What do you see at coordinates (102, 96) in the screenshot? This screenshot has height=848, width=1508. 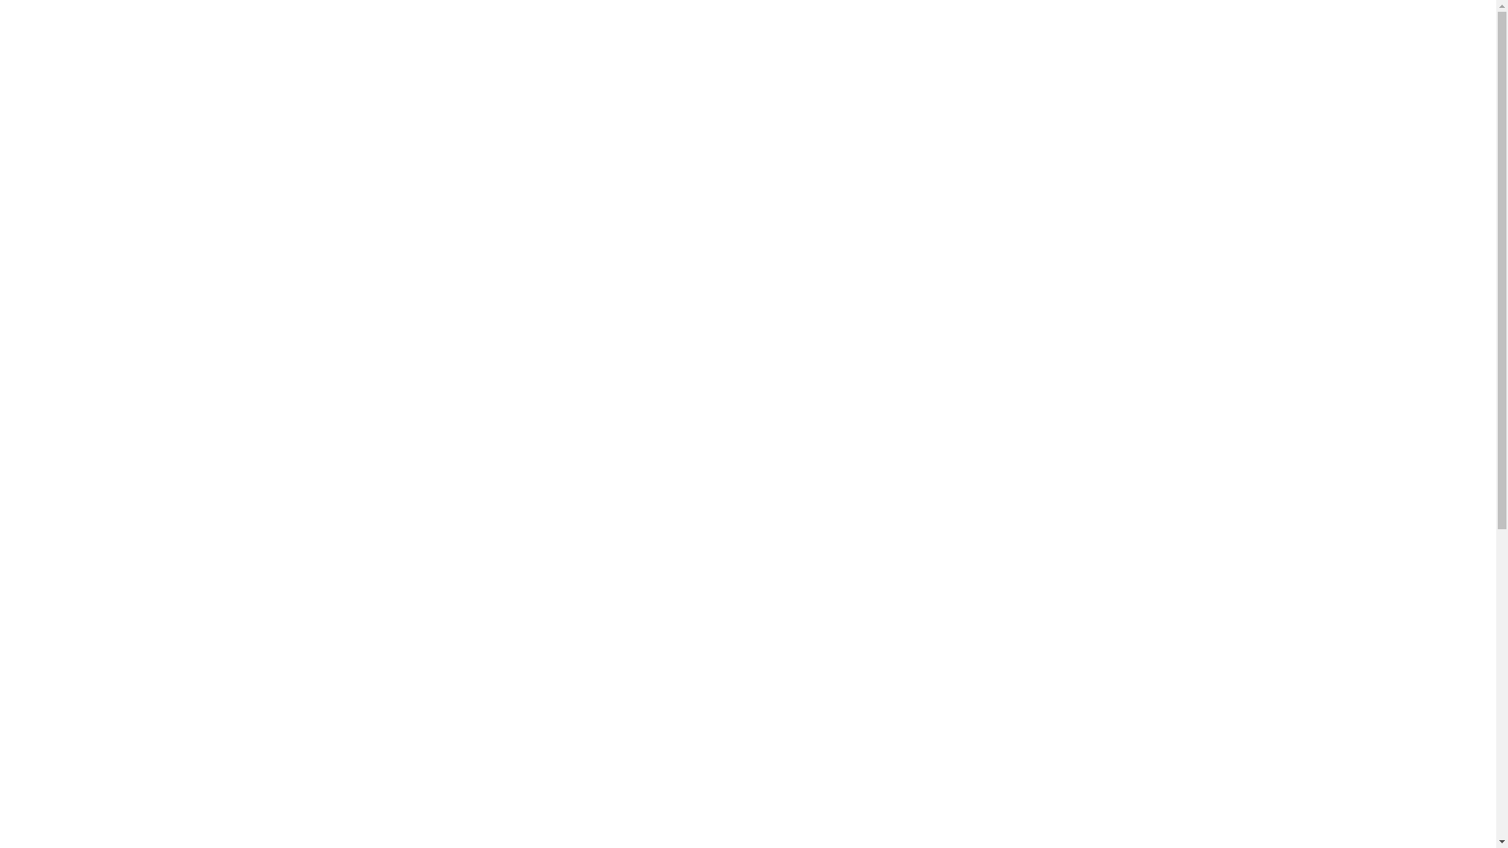 I see `Leefbaarheid` at bounding box center [102, 96].